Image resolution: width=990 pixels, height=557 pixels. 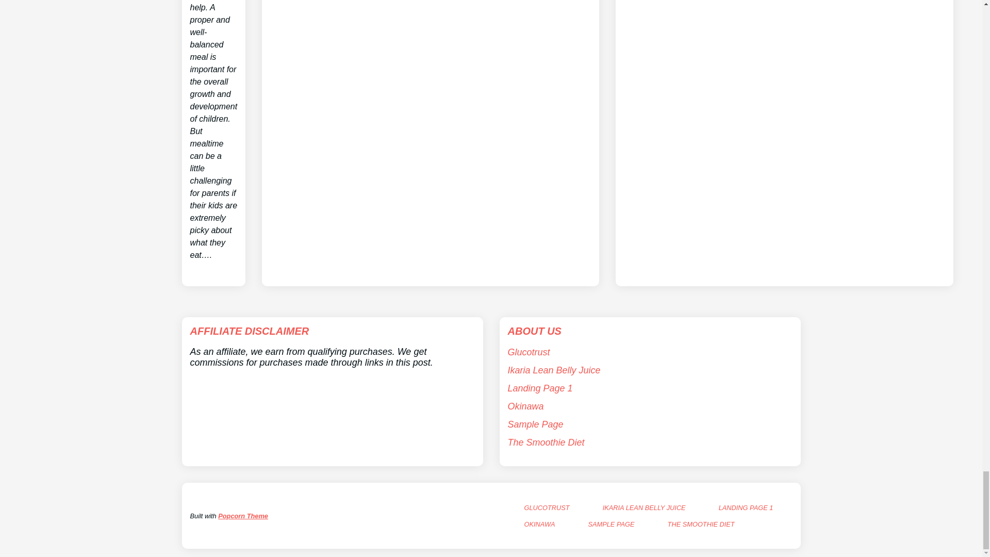 I want to click on Okinawa, so click(x=525, y=406).